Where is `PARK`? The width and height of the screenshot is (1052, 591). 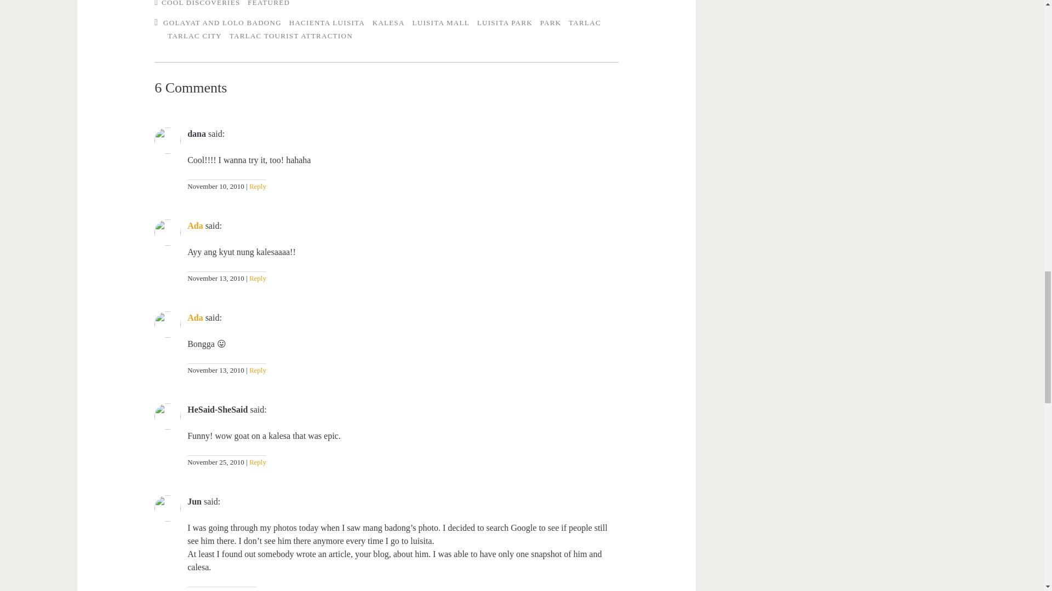
PARK is located at coordinates (551, 22).